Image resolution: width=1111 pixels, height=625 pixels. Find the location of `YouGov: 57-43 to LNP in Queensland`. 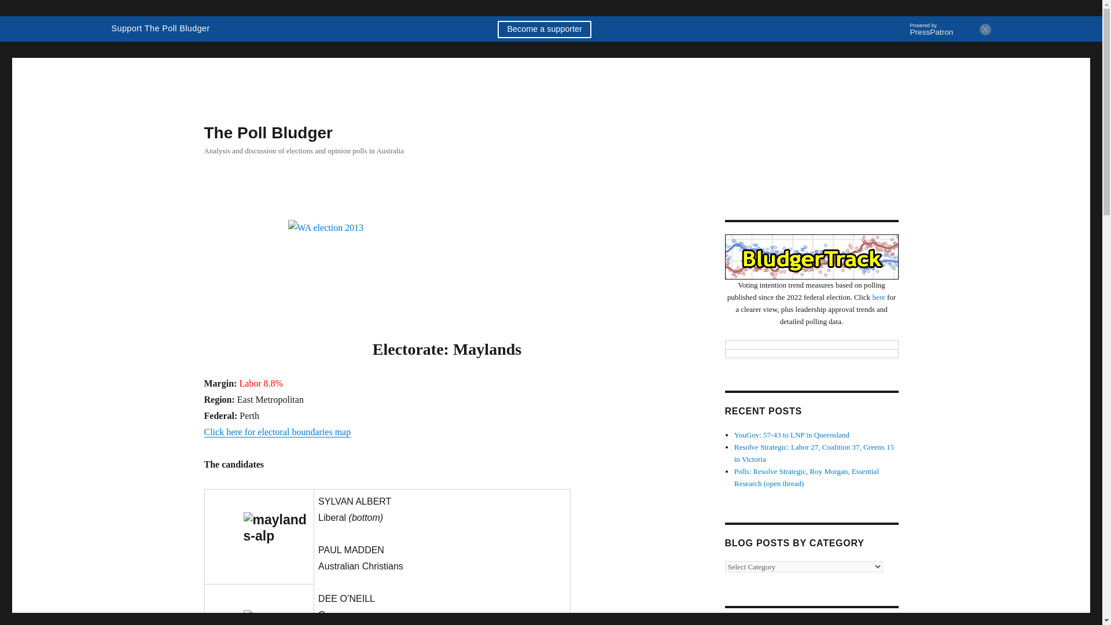

YouGov: 57-43 to LNP in Queensland is located at coordinates (792, 435).